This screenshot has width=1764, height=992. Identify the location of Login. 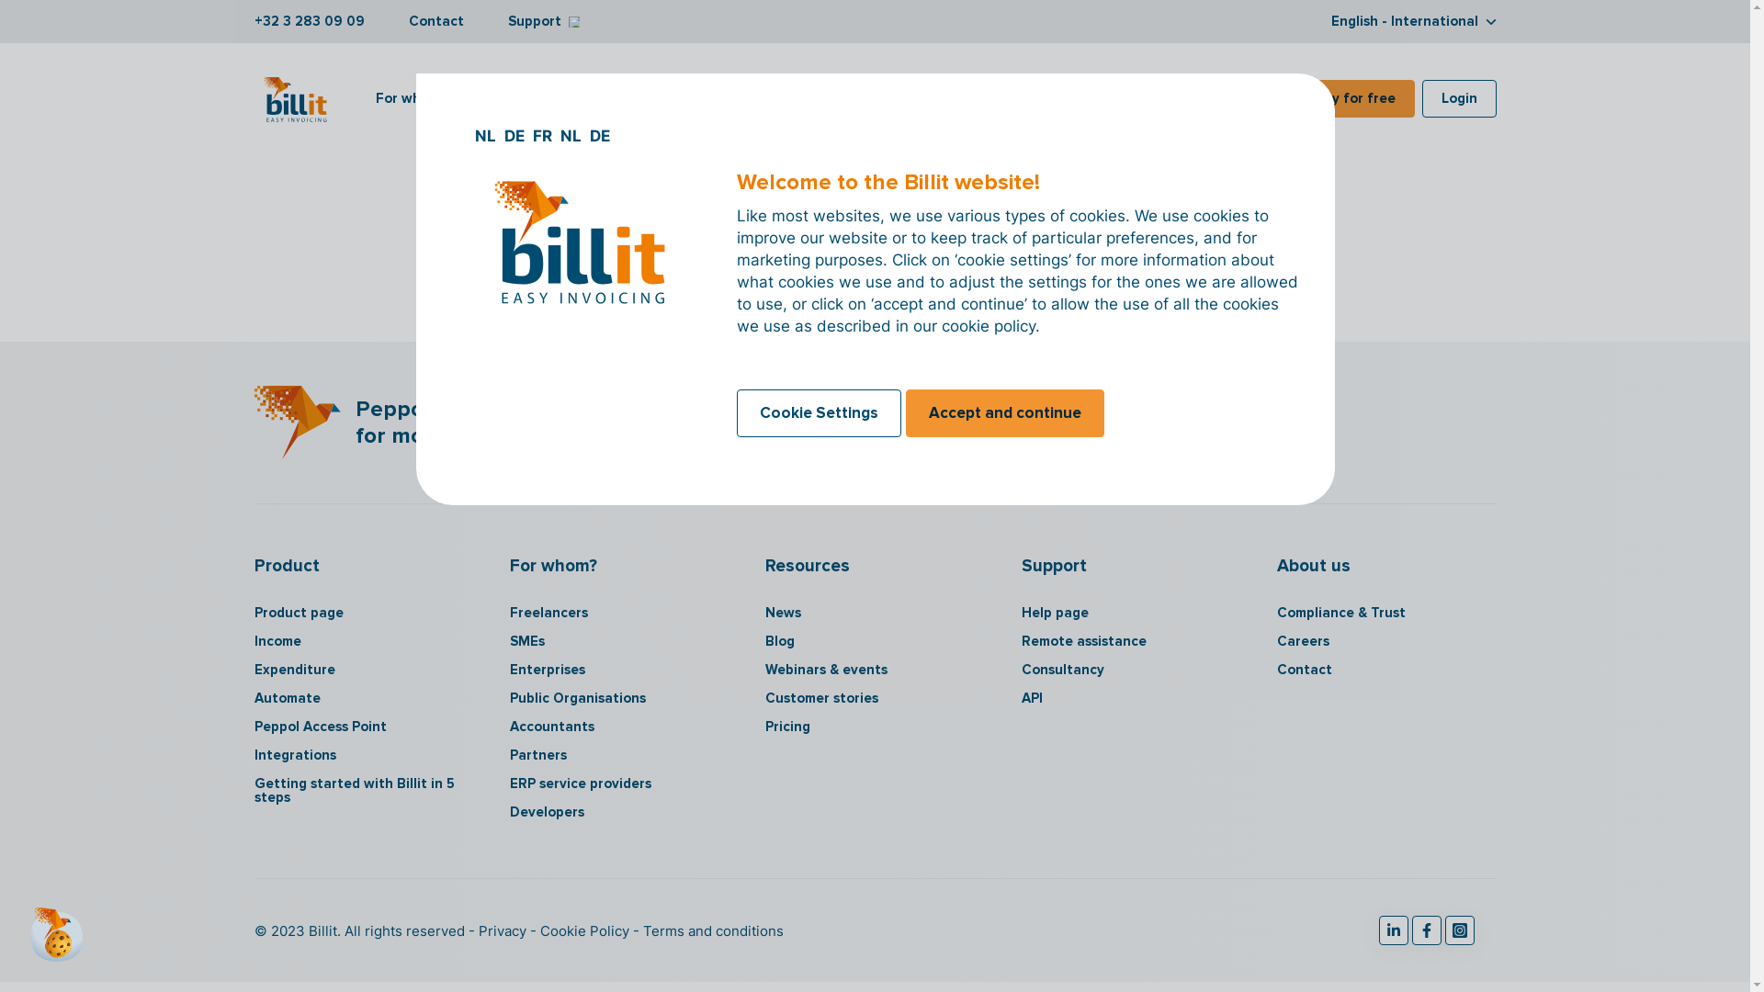
(1459, 97).